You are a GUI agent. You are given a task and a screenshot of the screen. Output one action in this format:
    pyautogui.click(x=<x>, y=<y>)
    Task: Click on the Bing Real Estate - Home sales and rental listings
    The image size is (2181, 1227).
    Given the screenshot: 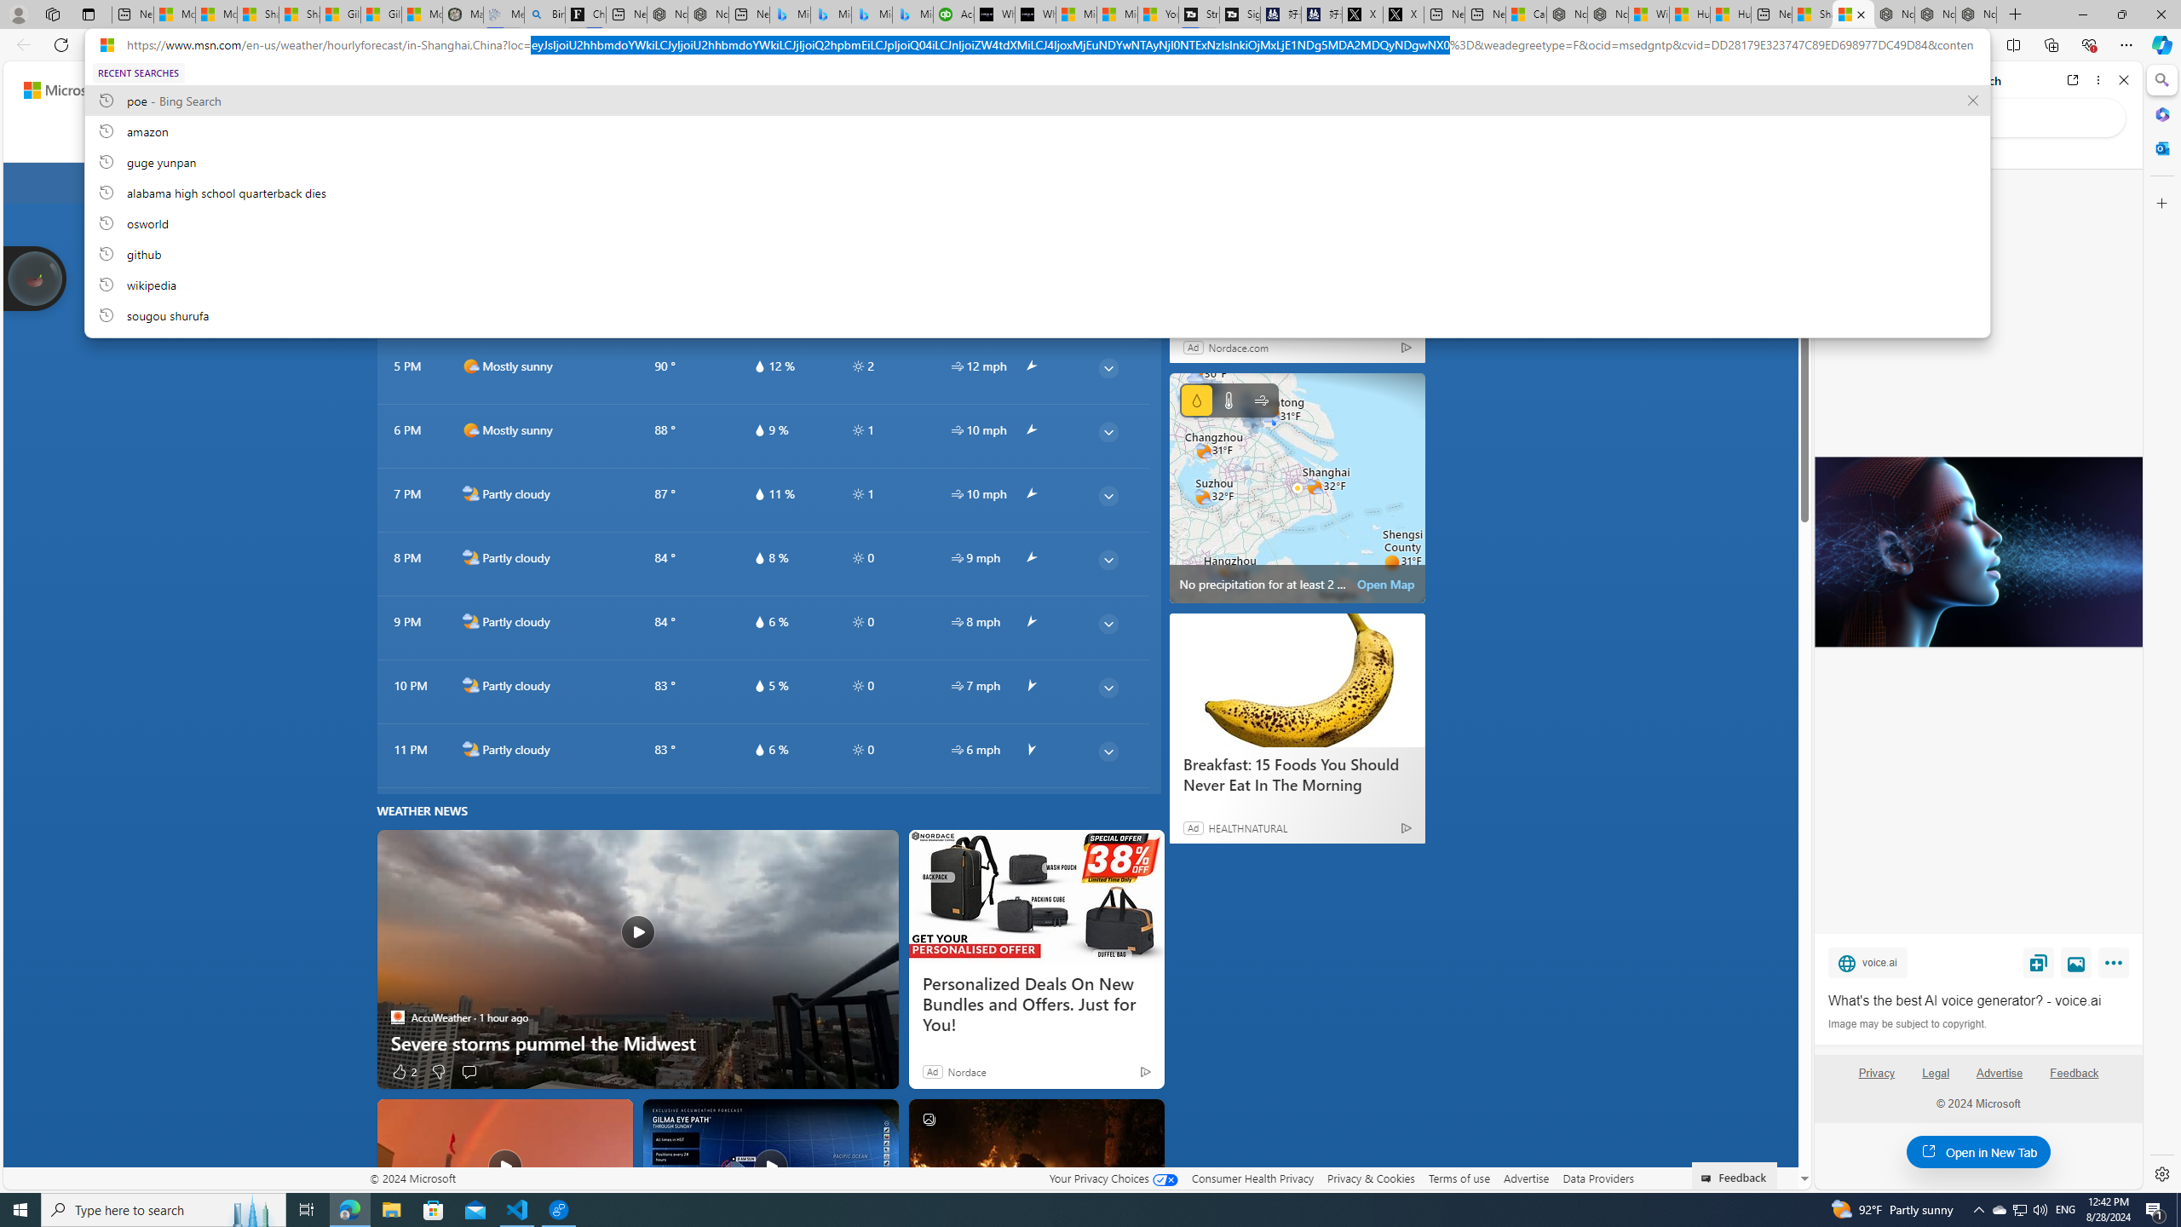 What is the action you would take?
    pyautogui.click(x=544, y=14)
    